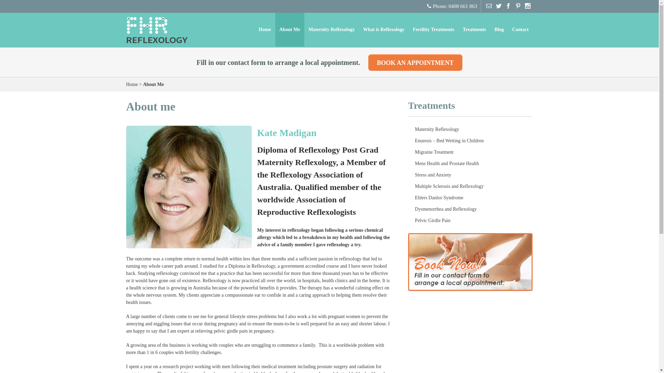 This screenshot has width=664, height=373. What do you see at coordinates (499, 6) in the screenshot?
I see `Twitter` at bounding box center [499, 6].